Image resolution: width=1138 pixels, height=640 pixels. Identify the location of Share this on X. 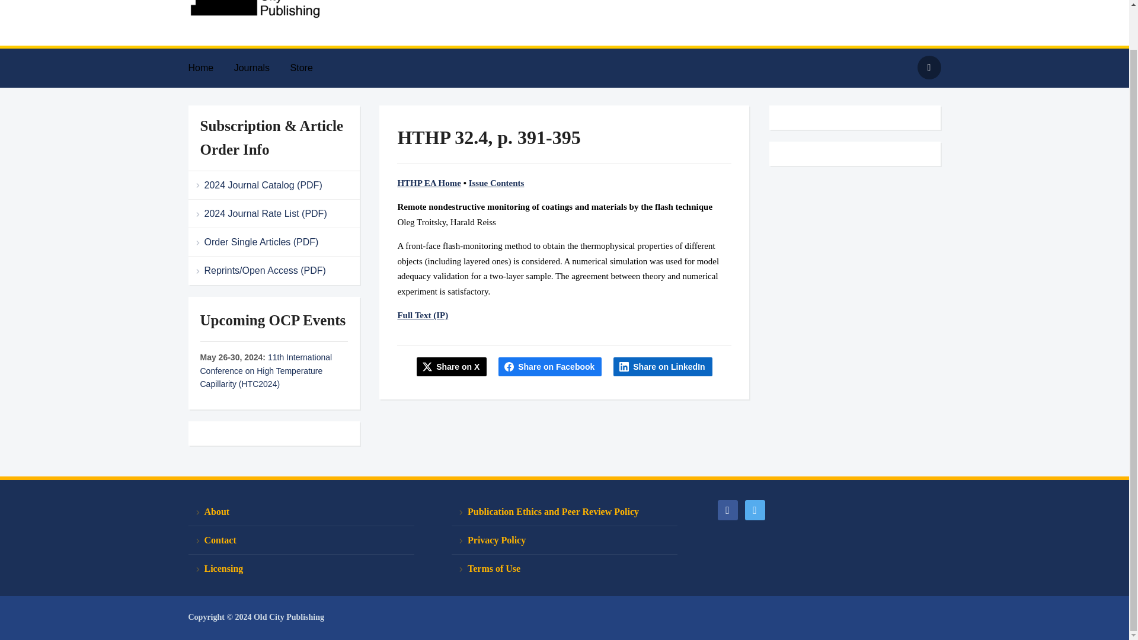
(452, 366).